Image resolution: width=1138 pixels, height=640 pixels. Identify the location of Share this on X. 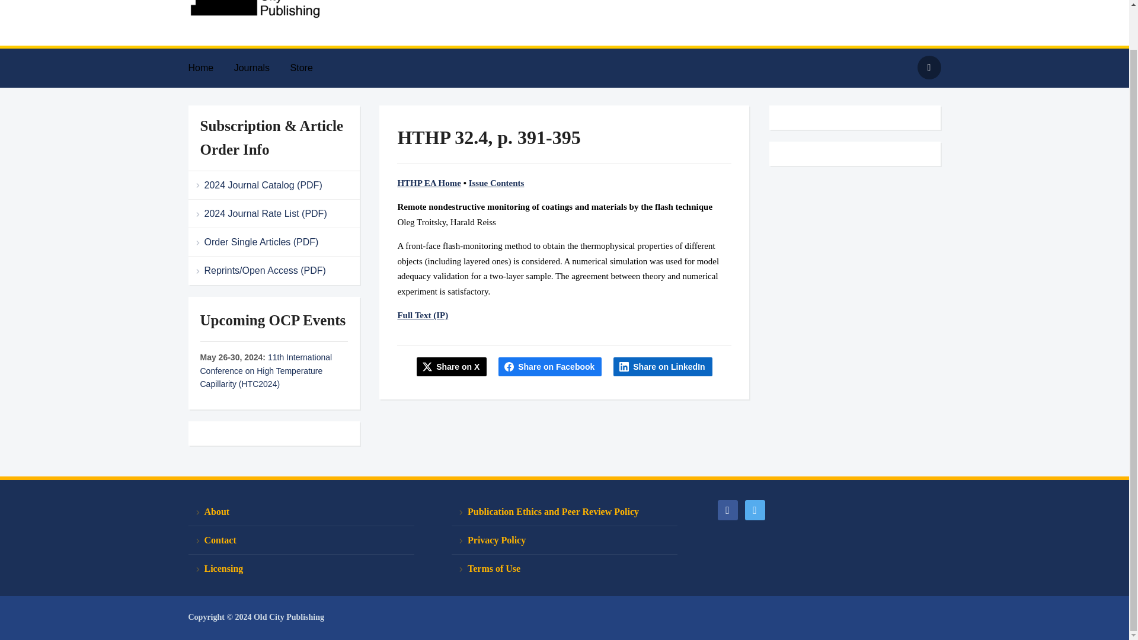
(452, 366).